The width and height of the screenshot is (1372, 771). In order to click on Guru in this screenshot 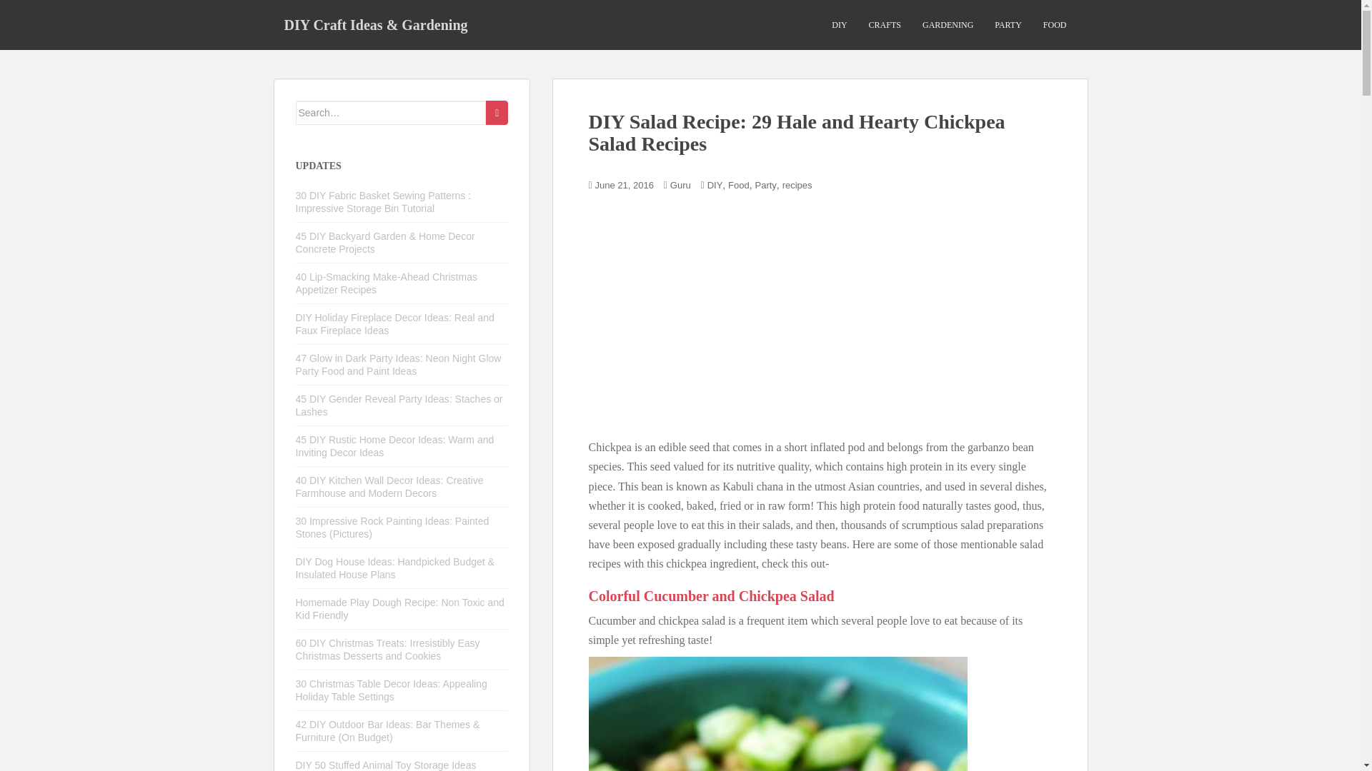, I will do `click(680, 184)`.